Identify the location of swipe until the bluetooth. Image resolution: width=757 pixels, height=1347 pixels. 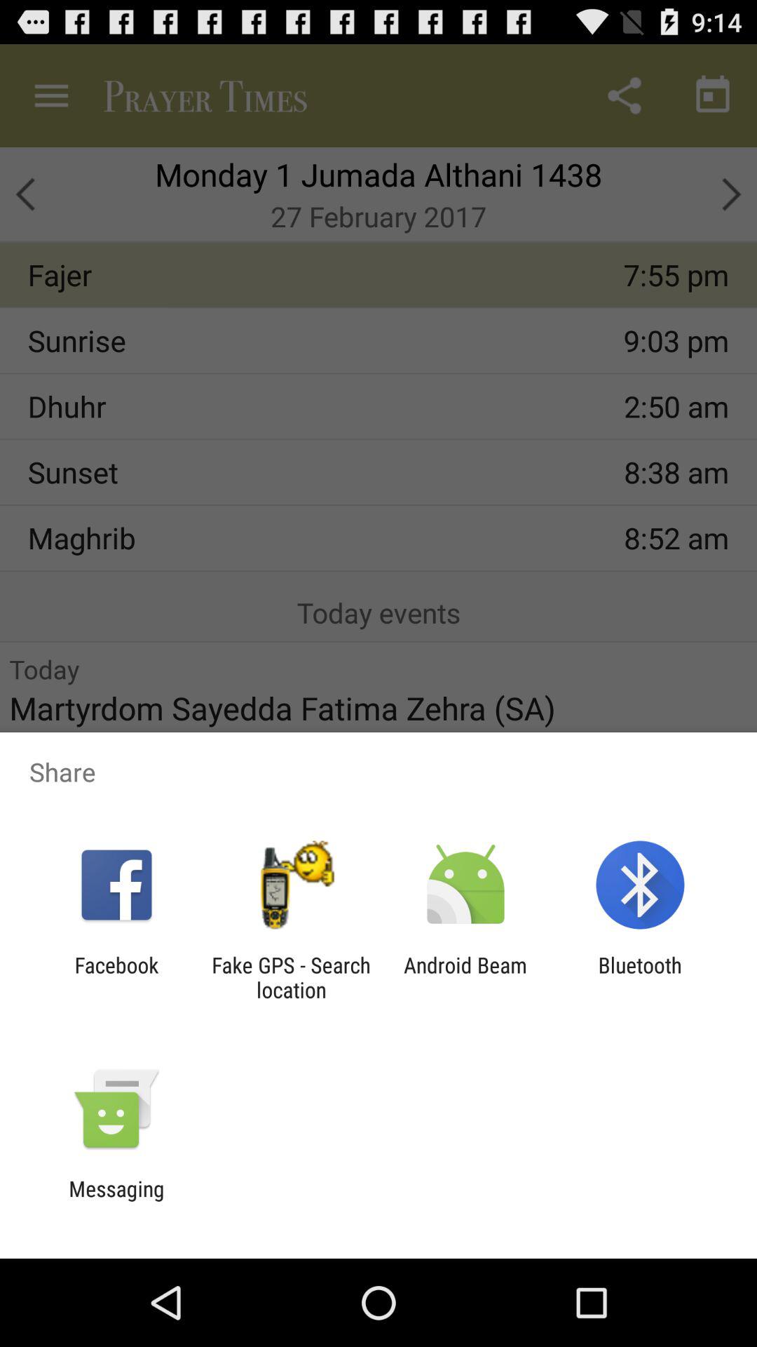
(639, 977).